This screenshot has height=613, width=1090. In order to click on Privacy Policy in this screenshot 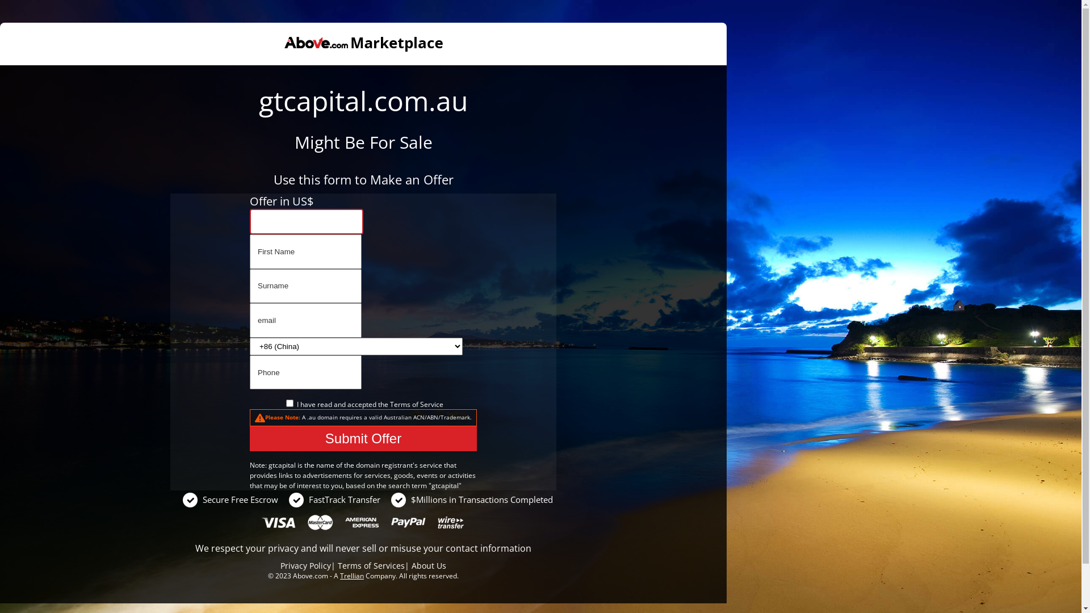, I will do `click(305, 565)`.